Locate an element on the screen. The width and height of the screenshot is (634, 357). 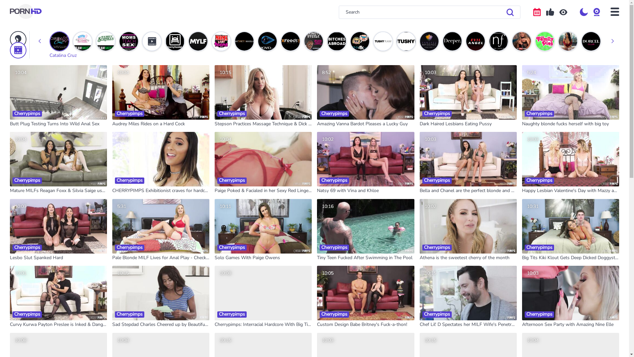
Tiny 4K is located at coordinates (360, 41).